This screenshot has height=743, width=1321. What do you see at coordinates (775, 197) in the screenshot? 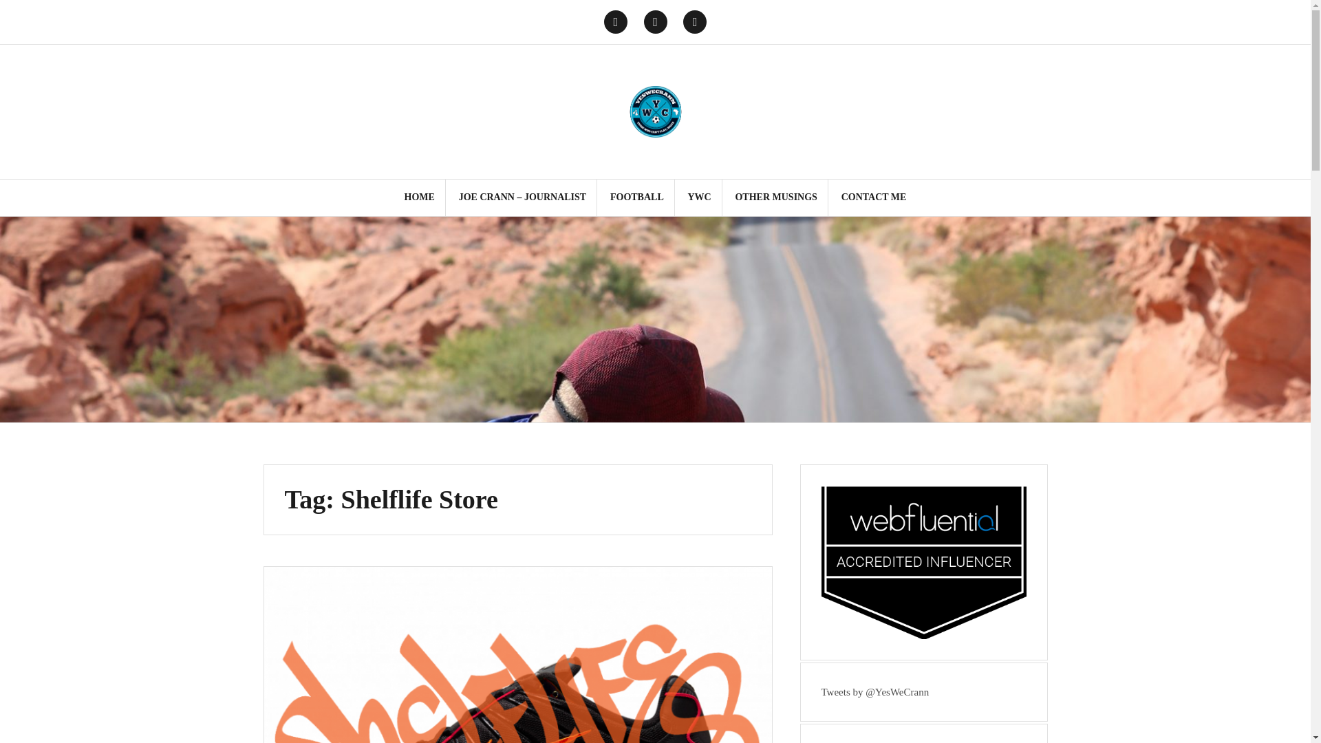
I see `OTHER MUSINGS` at bounding box center [775, 197].